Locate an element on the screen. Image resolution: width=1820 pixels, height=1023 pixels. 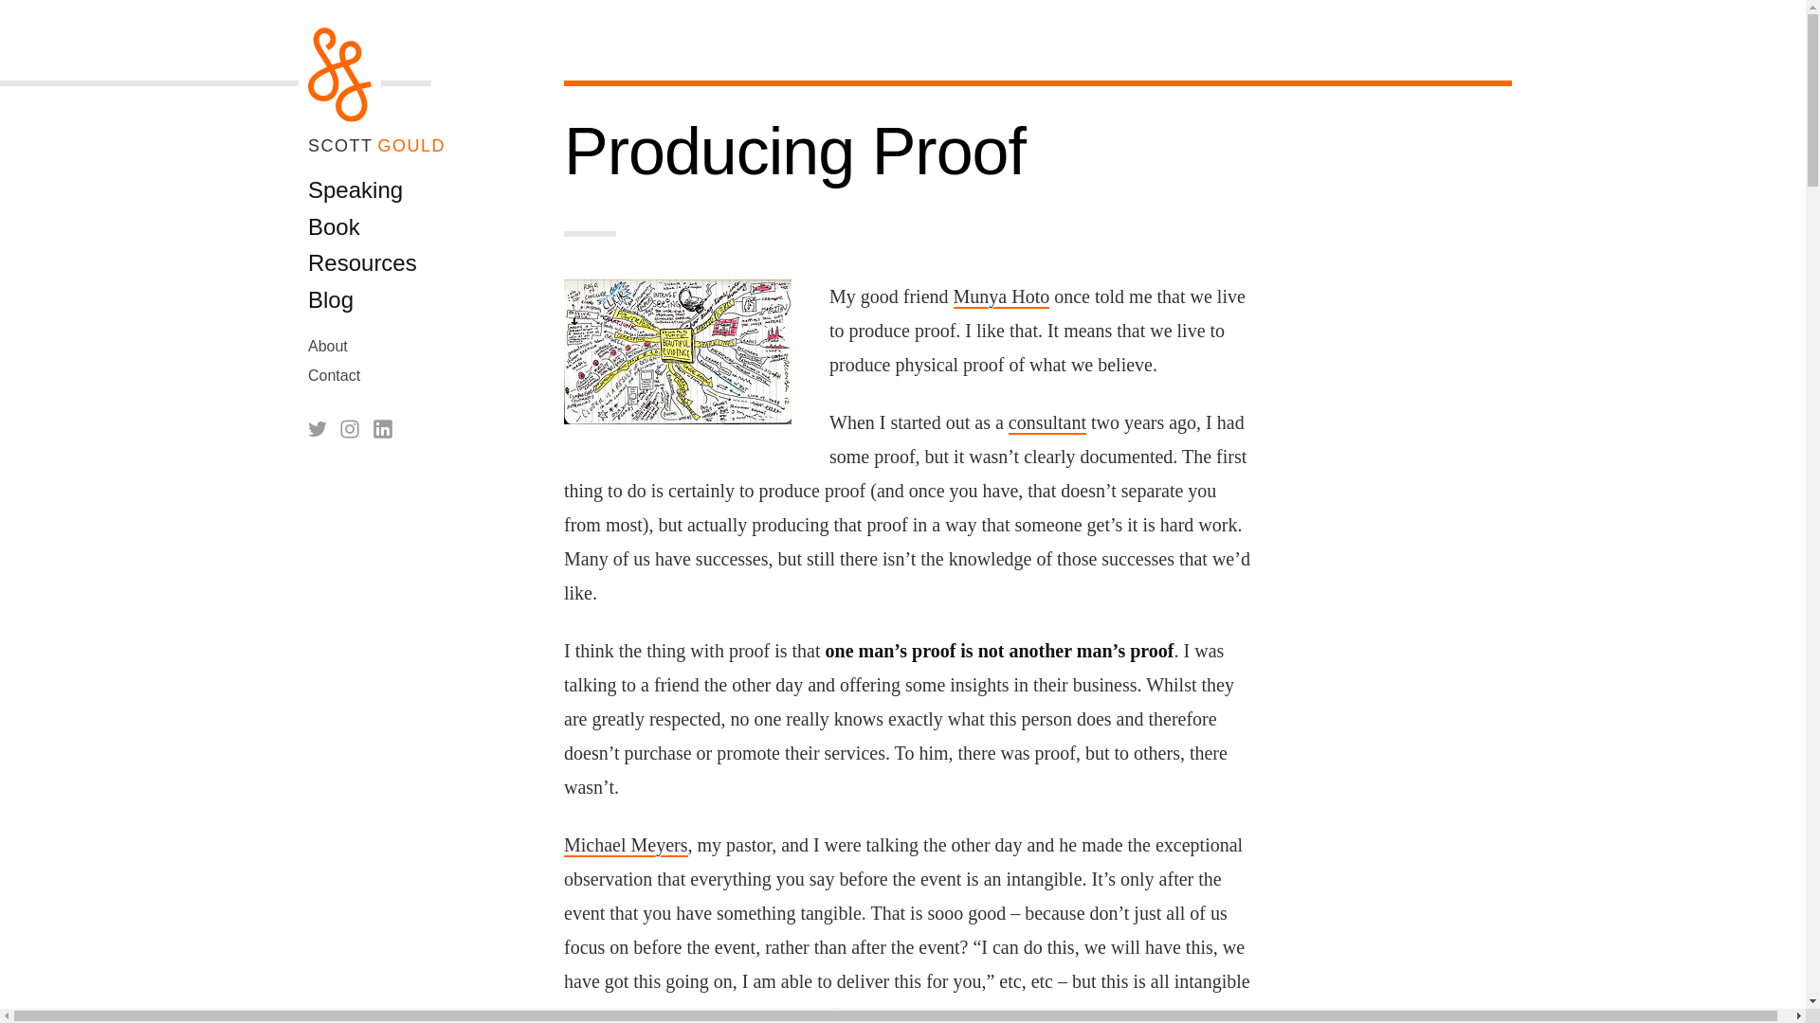
Book is located at coordinates (334, 225).